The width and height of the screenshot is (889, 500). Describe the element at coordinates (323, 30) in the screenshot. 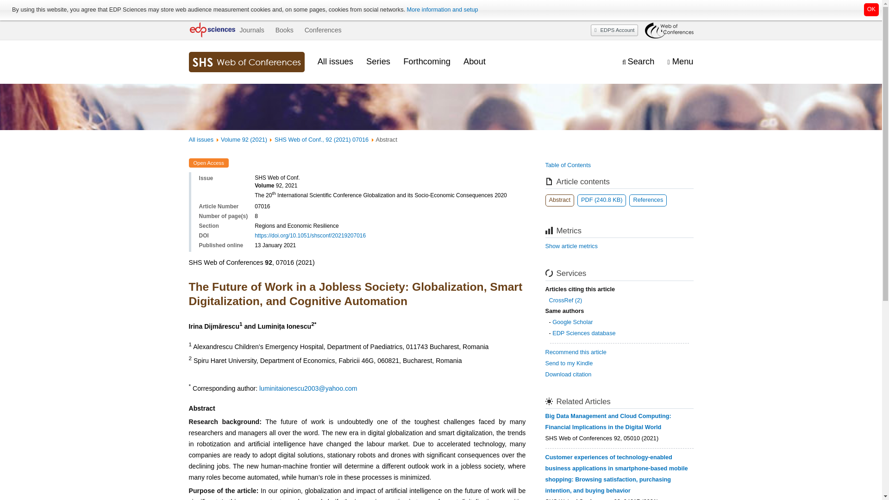

I see `Conferences` at that location.